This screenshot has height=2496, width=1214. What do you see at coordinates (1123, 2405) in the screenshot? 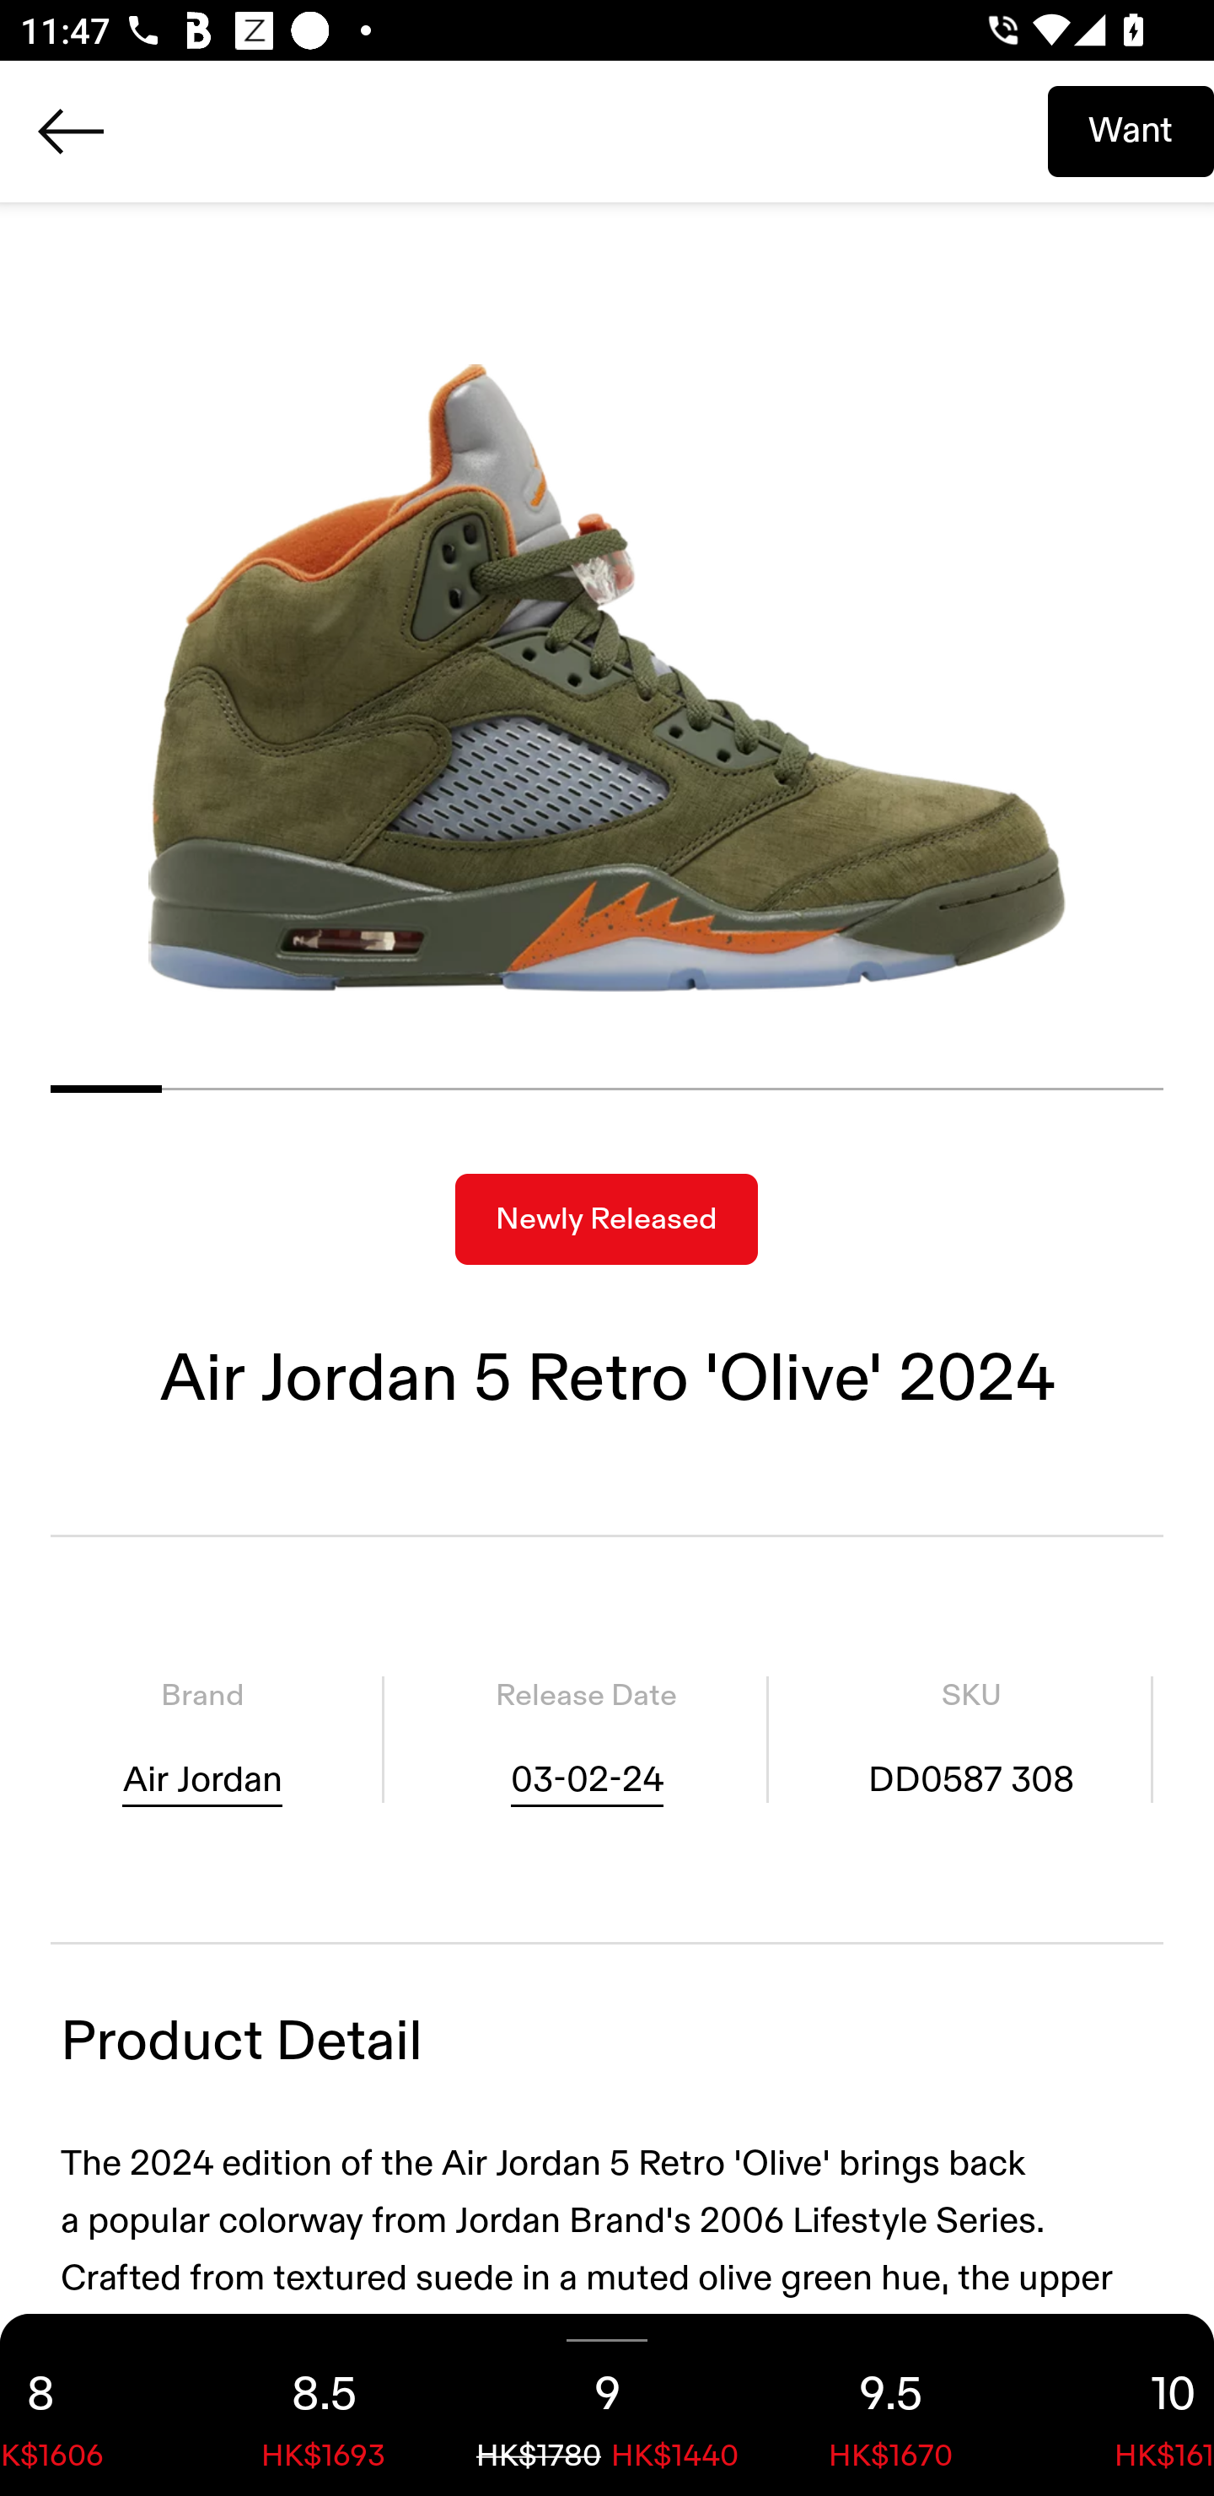
I see `10 HK$1614` at bounding box center [1123, 2405].